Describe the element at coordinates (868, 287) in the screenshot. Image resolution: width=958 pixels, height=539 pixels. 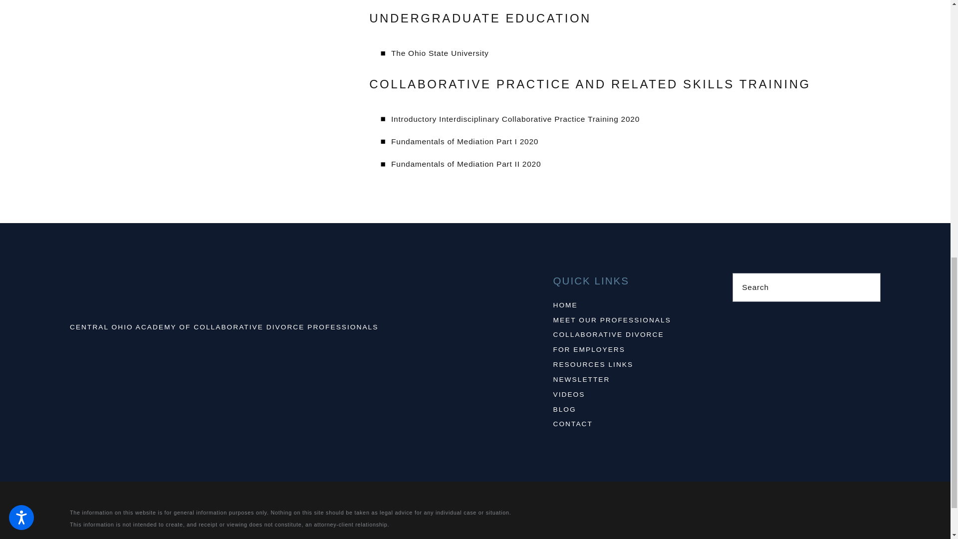
I see `Search Icon` at that location.